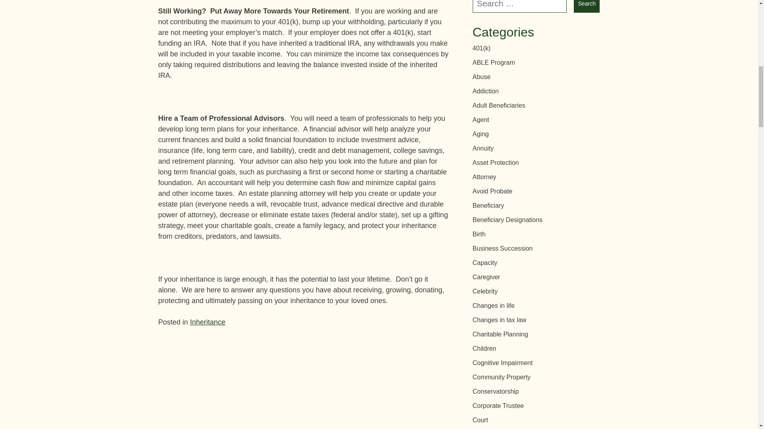  Describe the element at coordinates (481, 134) in the screenshot. I see `Aging` at that location.